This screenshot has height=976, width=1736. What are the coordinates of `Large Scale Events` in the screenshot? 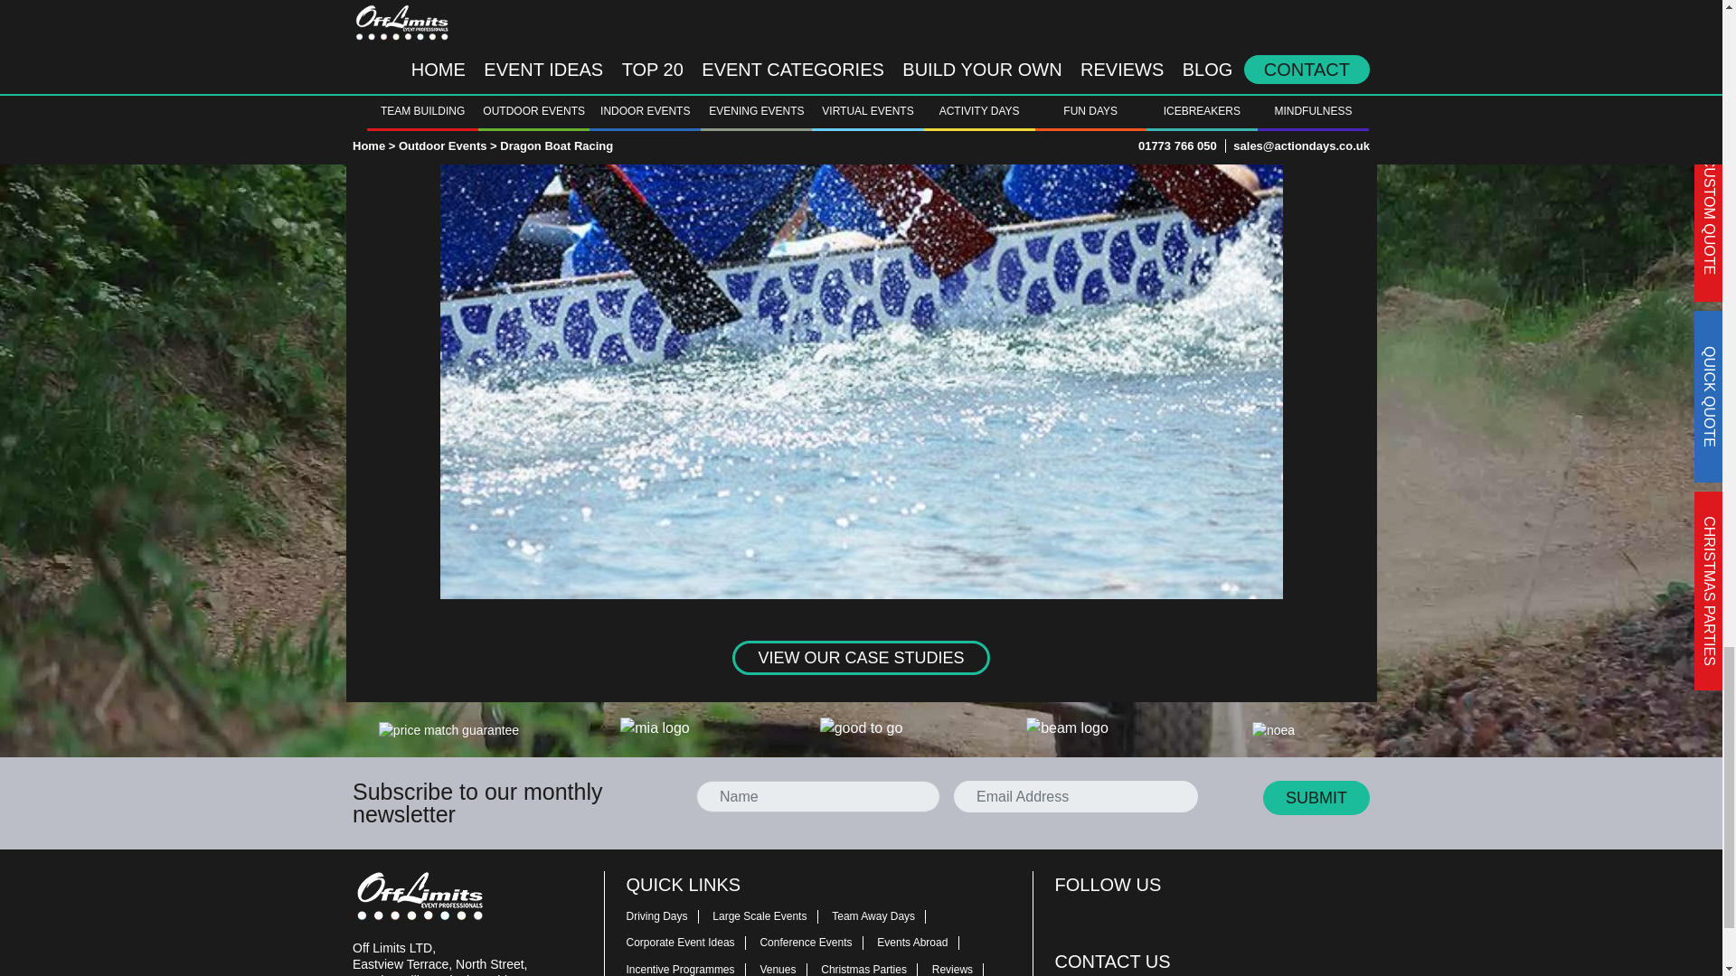 It's located at (769, 915).